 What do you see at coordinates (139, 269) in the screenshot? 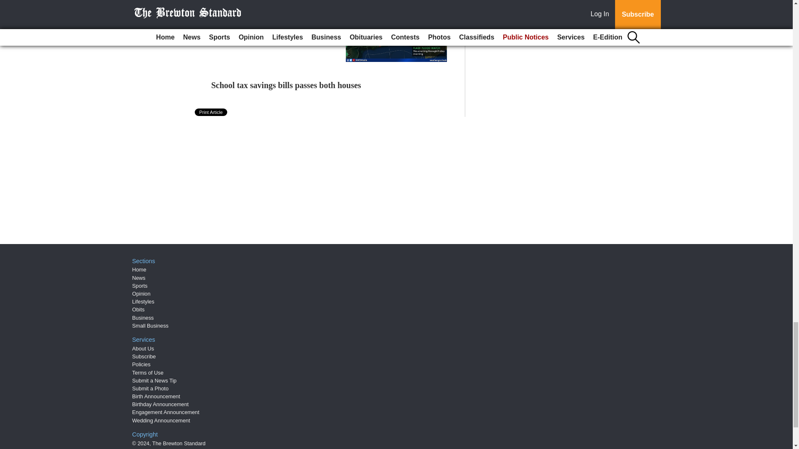
I see `Home` at bounding box center [139, 269].